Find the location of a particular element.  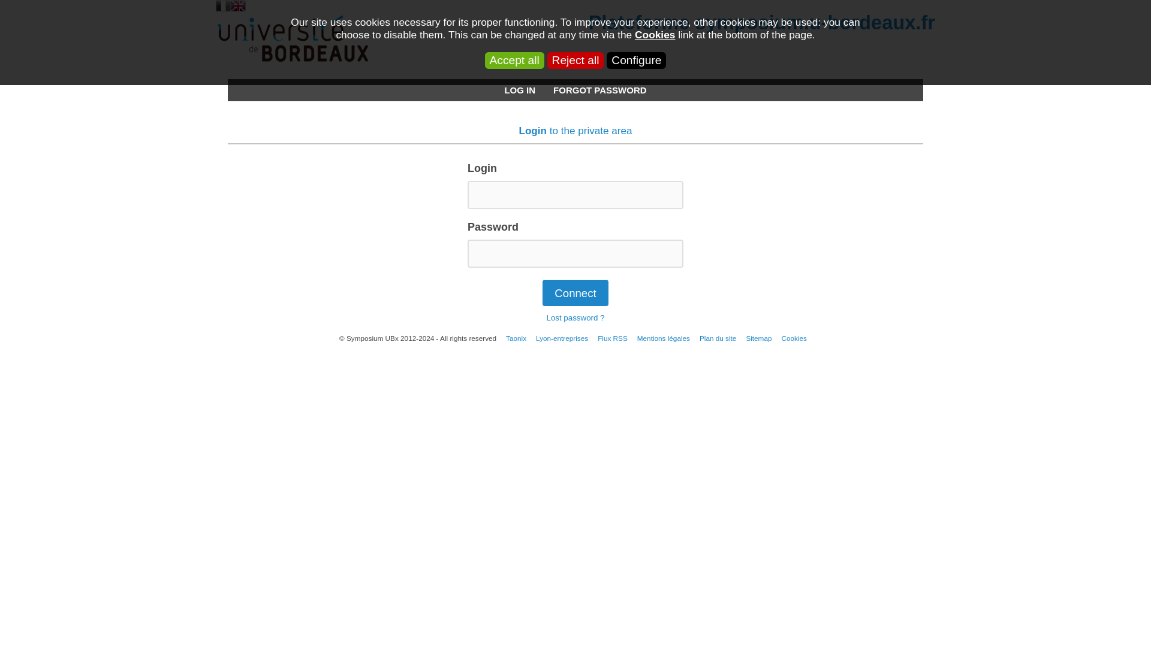

Reject all is located at coordinates (575, 60).